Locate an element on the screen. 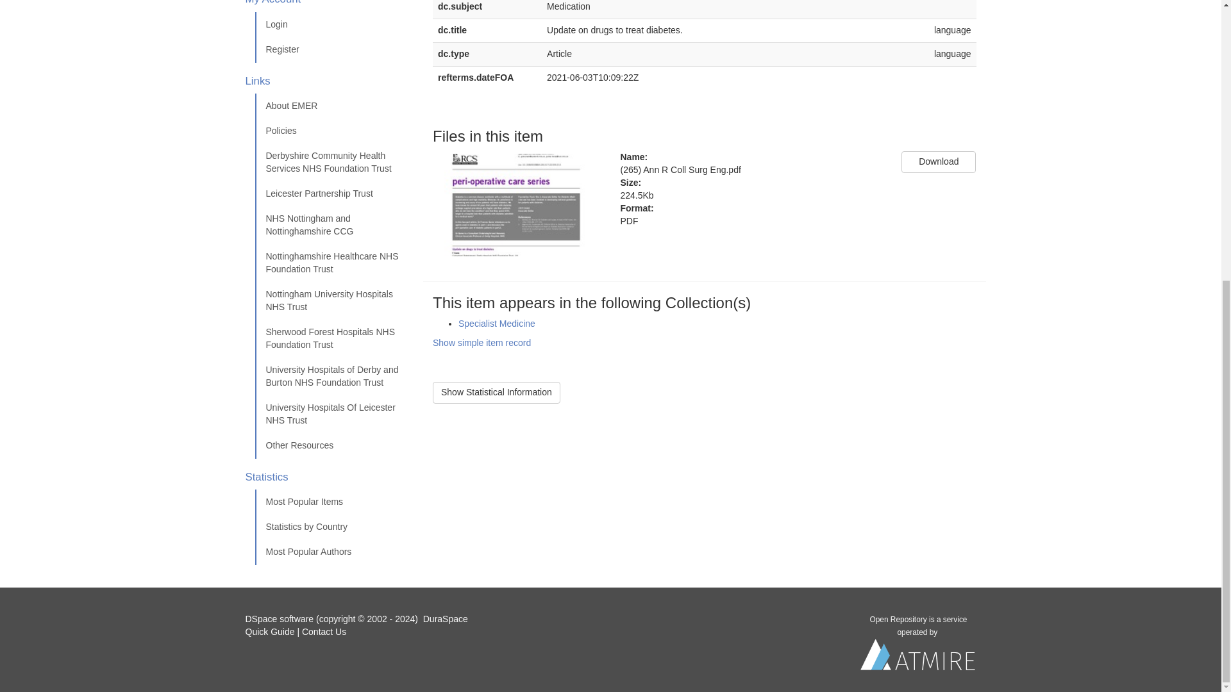  Nottinghamshire Healthcare NHS Foundation Trust is located at coordinates (334, 263).